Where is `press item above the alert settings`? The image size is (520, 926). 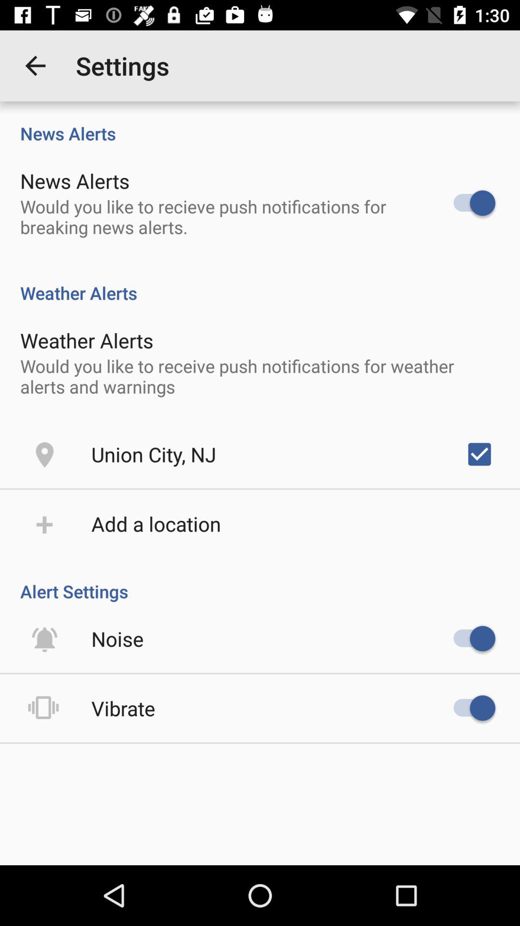 press item above the alert settings is located at coordinates (156, 524).